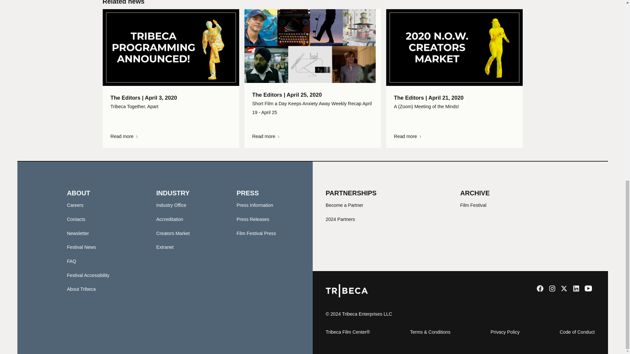  I want to click on Read more, so click(454, 136).